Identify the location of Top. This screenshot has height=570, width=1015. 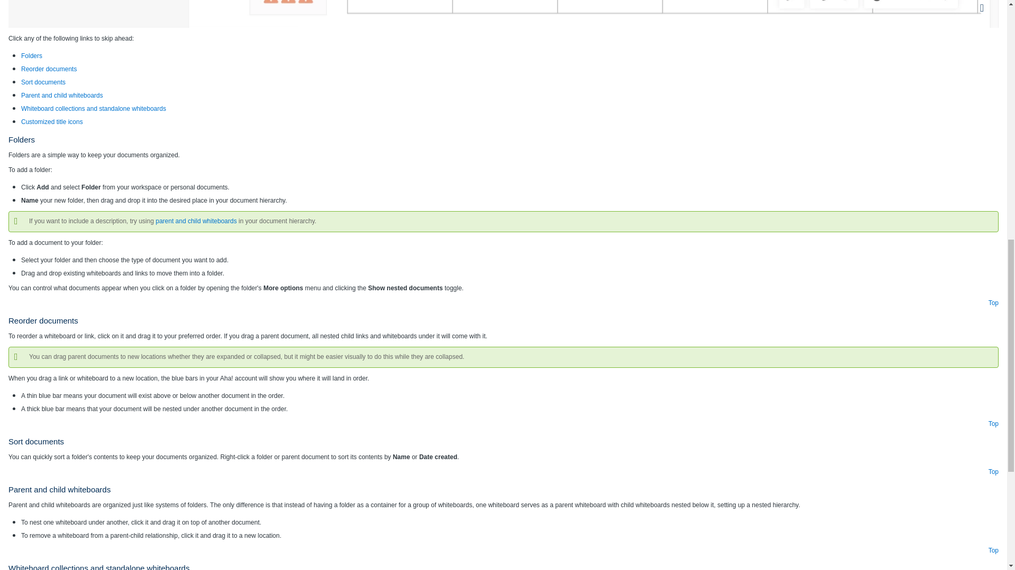
(994, 303).